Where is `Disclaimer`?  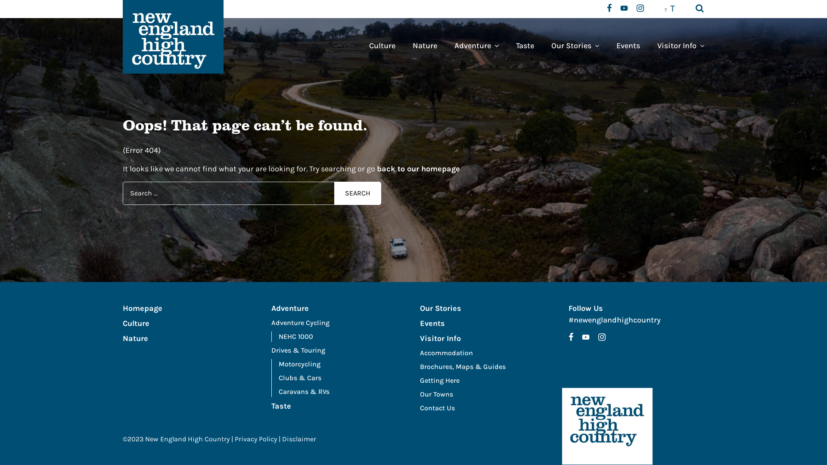
Disclaimer is located at coordinates (299, 439).